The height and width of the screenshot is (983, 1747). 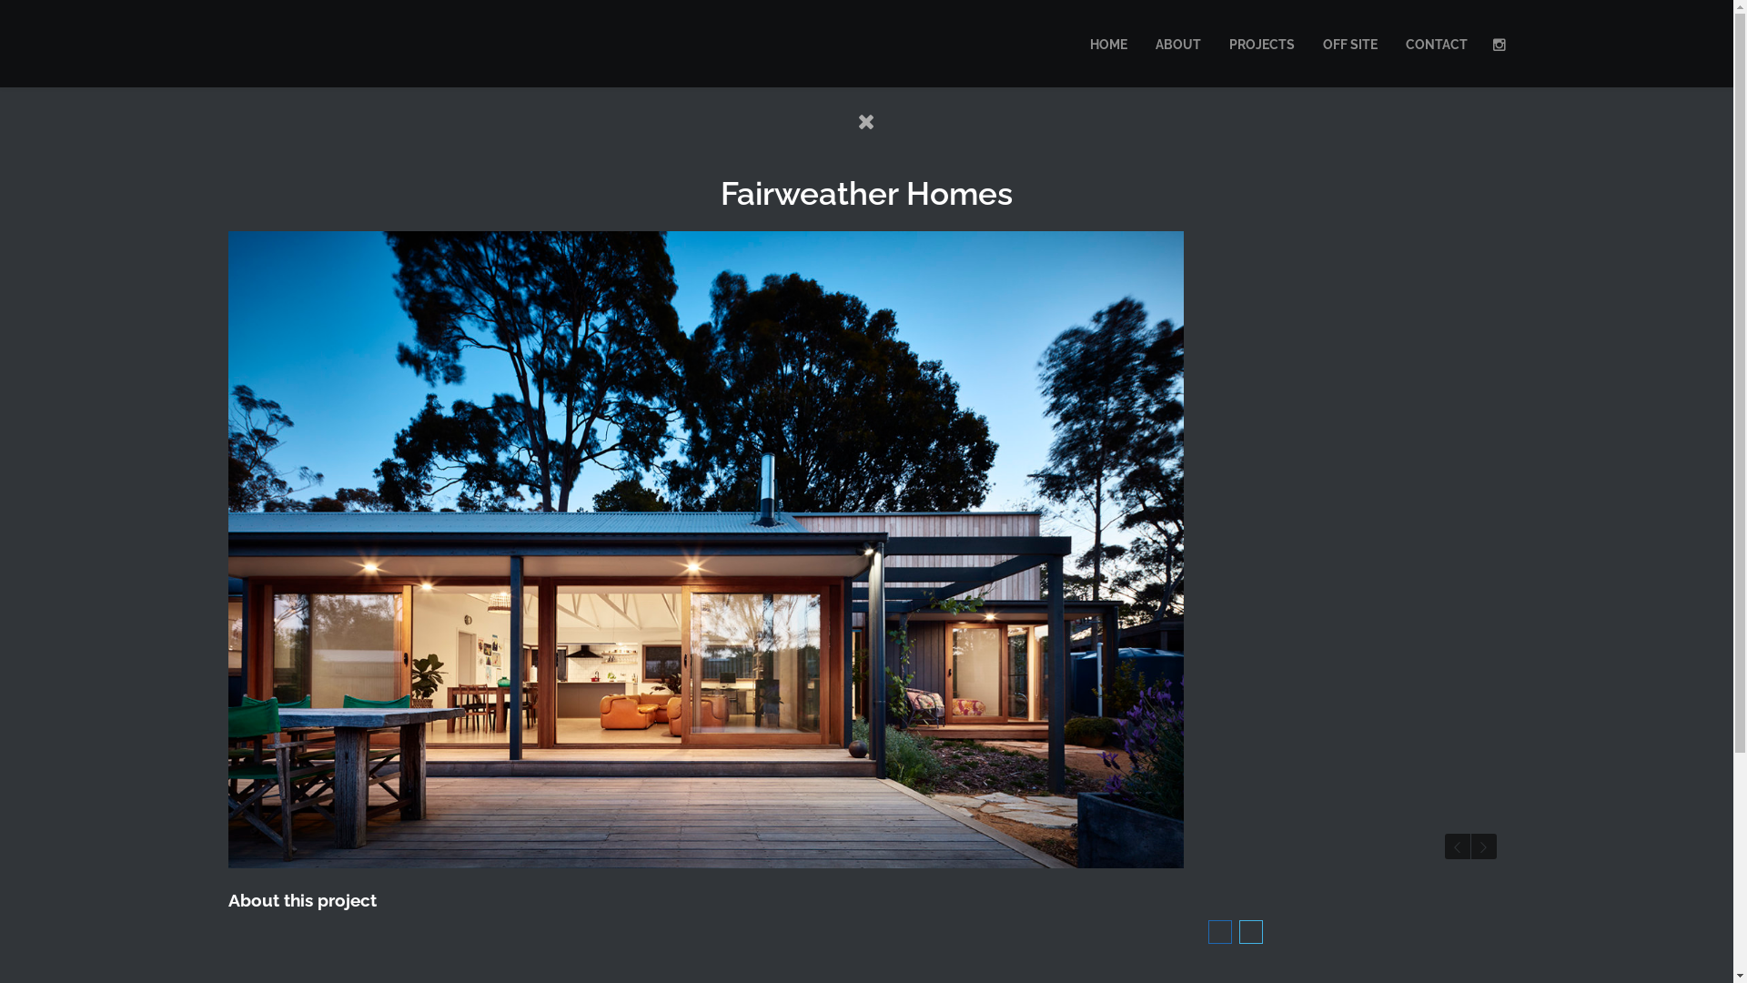 What do you see at coordinates (1349, 44) in the screenshot?
I see `OFF SITE` at bounding box center [1349, 44].